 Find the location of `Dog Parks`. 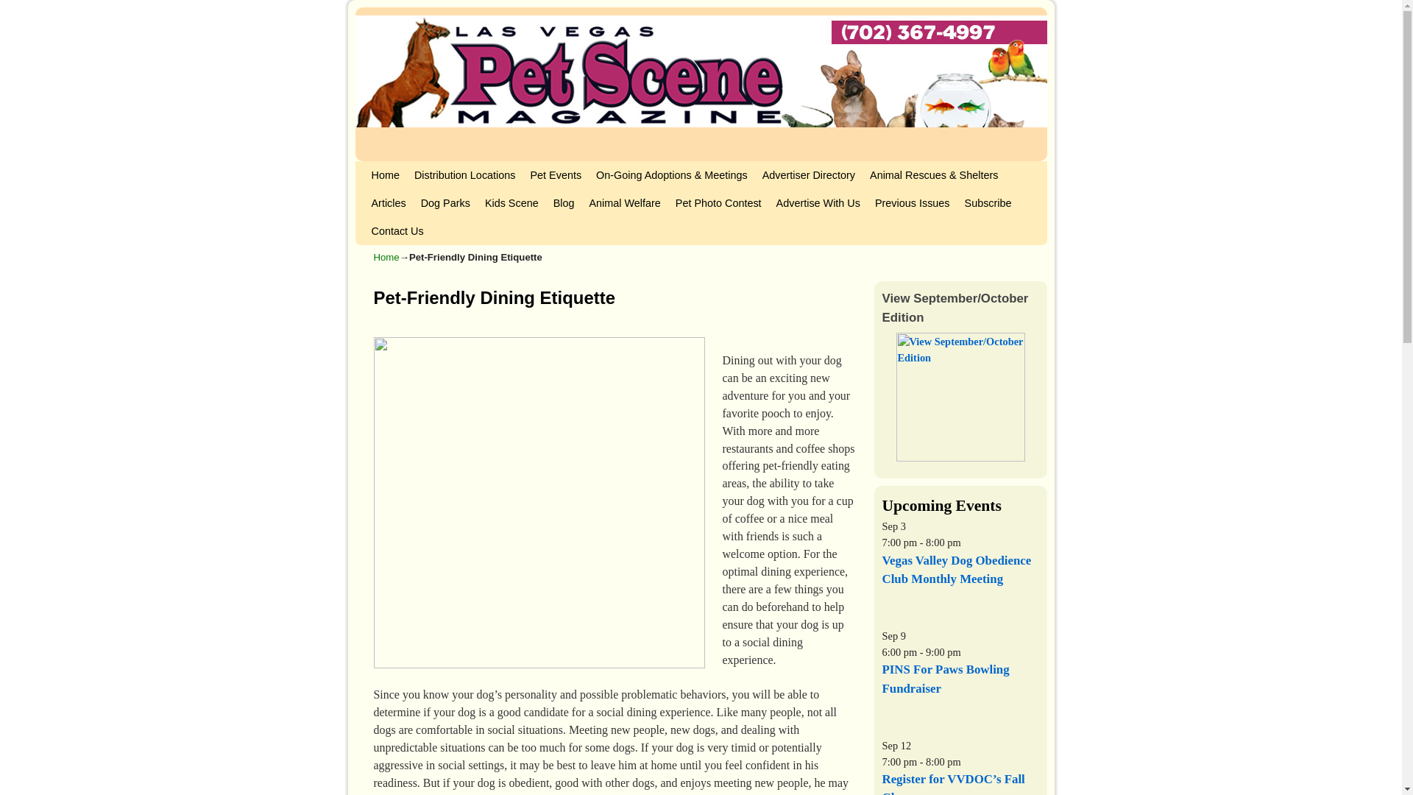

Dog Parks is located at coordinates (445, 203).